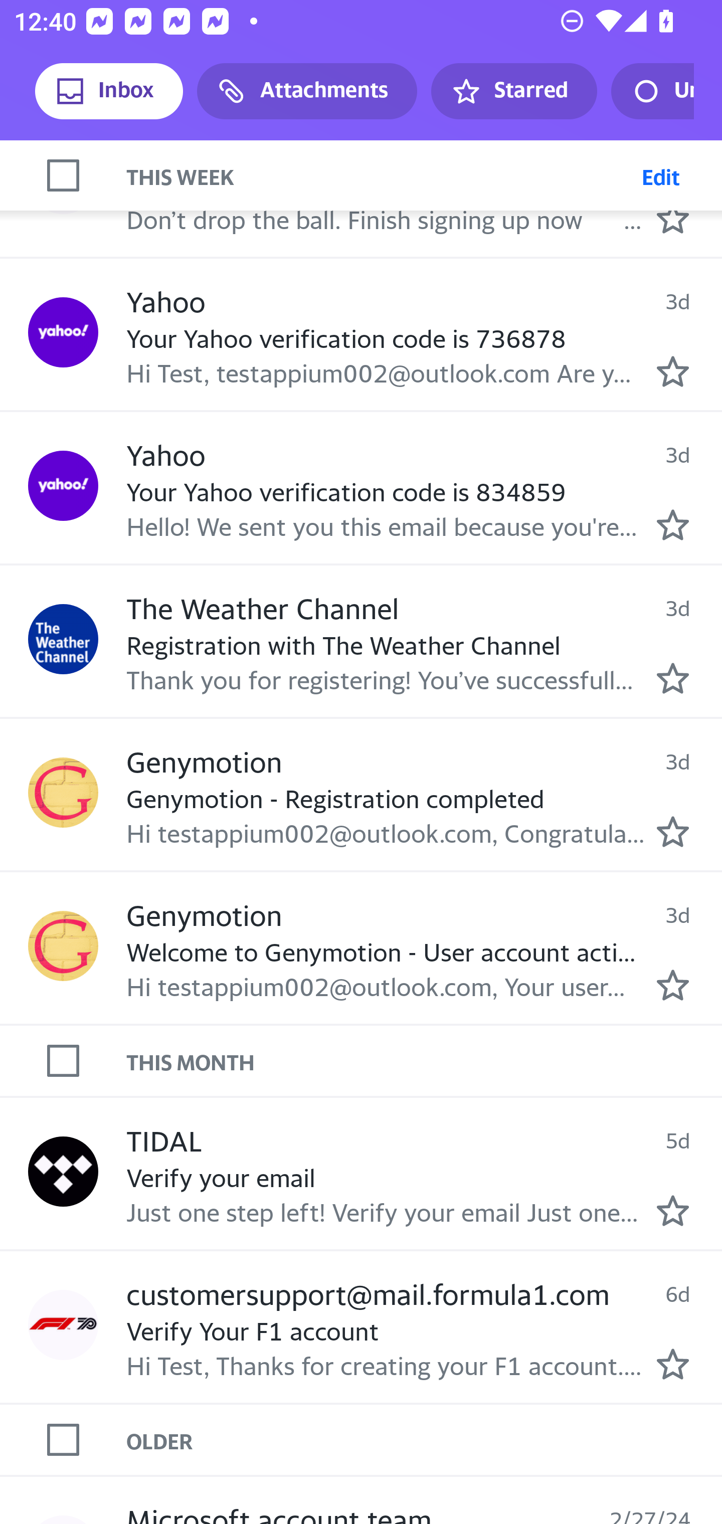 The image size is (722, 1524). What do you see at coordinates (63, 946) in the screenshot?
I see `Profile
Genymotion` at bounding box center [63, 946].